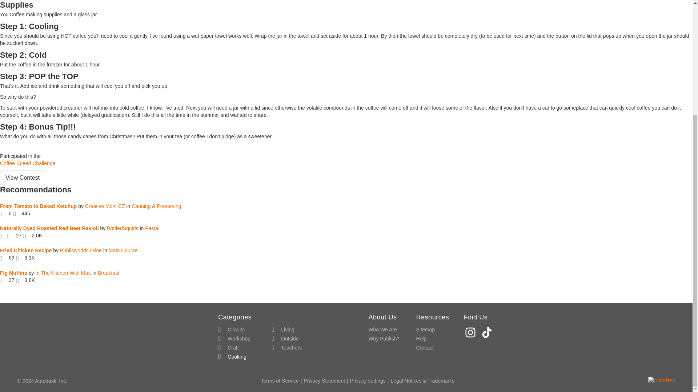  Describe the element at coordinates (471, 332) in the screenshot. I see `Instagram` at that location.